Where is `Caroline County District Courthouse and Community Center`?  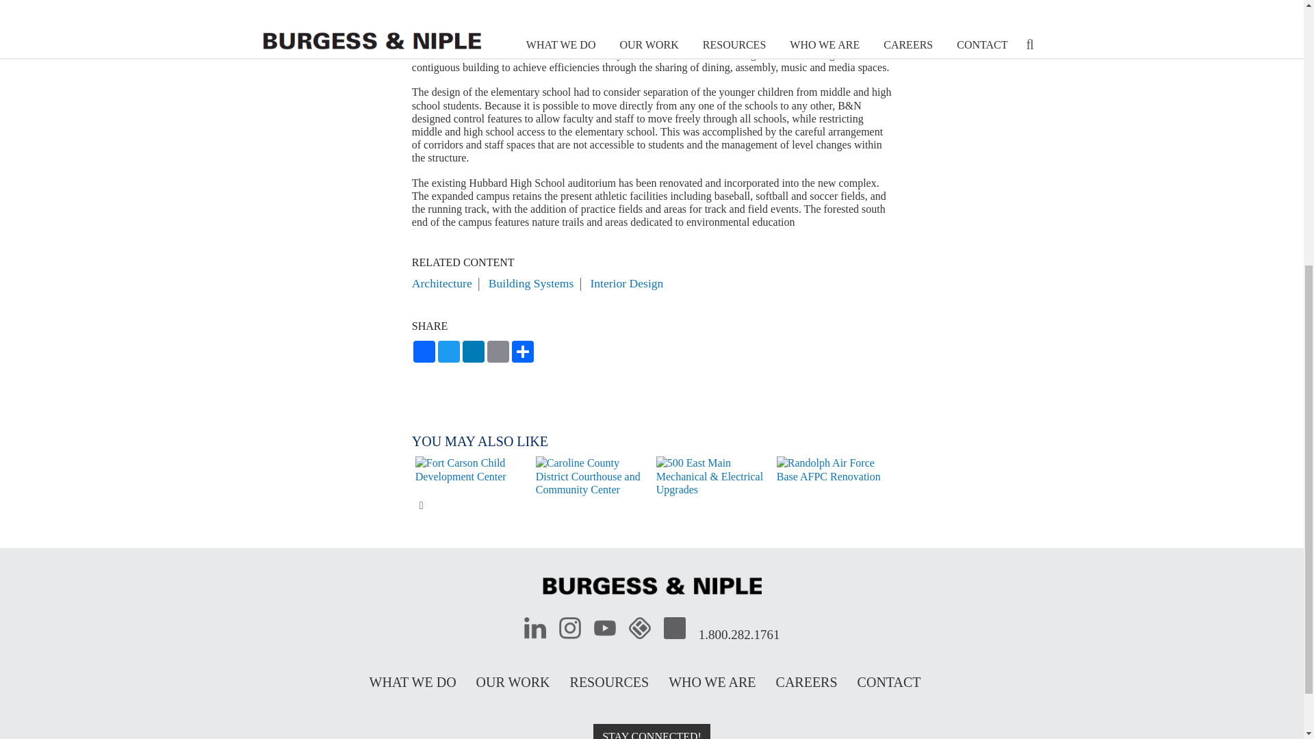
Caroline County District Courthouse and Community Center is located at coordinates (593, 476).